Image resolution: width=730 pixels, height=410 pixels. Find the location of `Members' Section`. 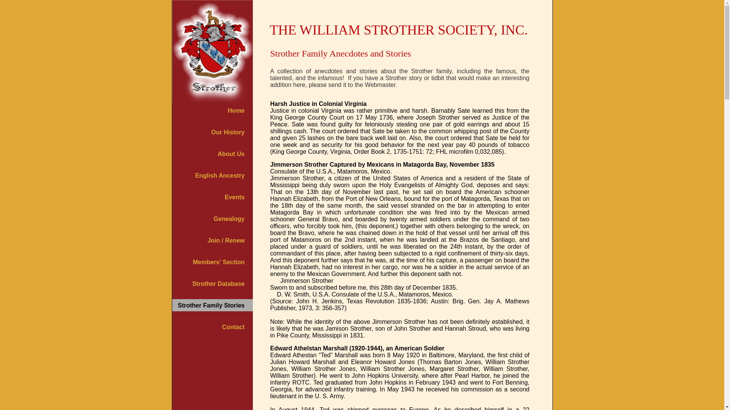

Members' Section is located at coordinates (218, 262).